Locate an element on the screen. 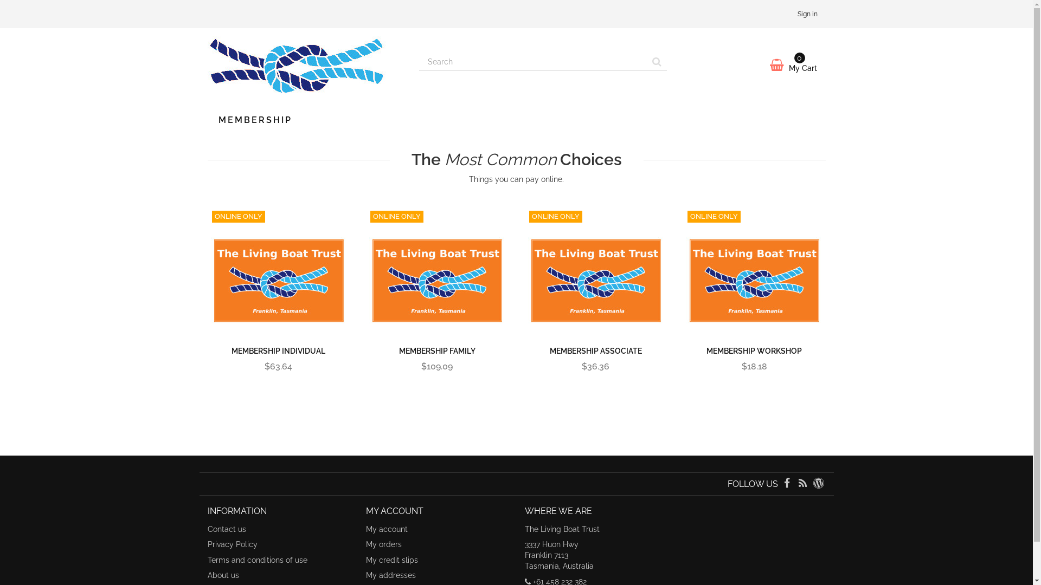 This screenshot has height=585, width=1041. Membership Associate is located at coordinates (596, 274).